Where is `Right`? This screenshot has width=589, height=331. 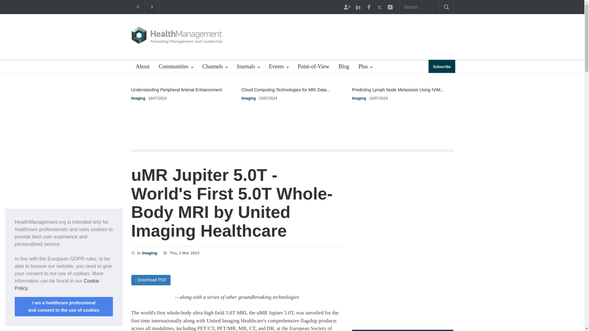 Right is located at coordinates (152, 7).